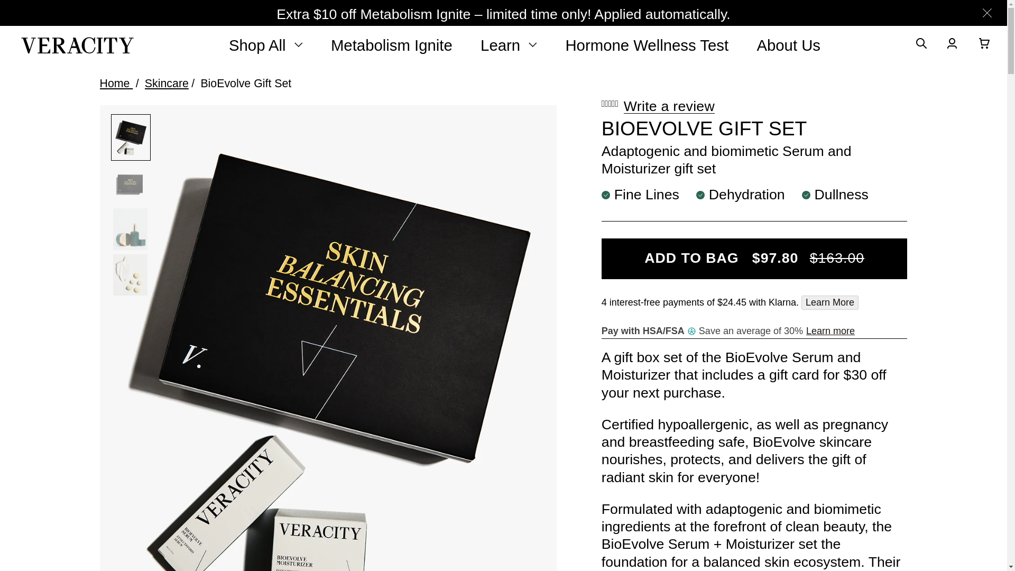  I want to click on Search, so click(922, 45).